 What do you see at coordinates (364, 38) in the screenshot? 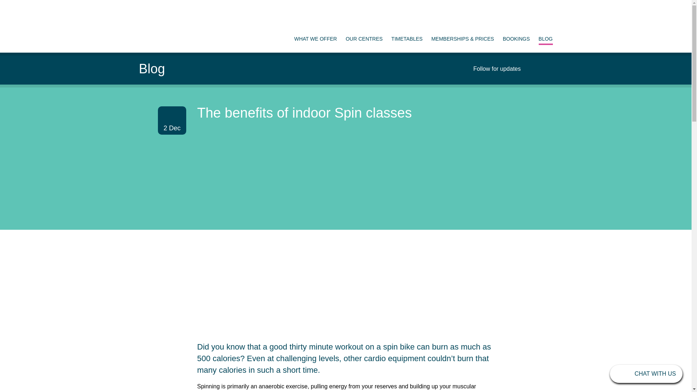
I see `OUR CENTRES` at bounding box center [364, 38].